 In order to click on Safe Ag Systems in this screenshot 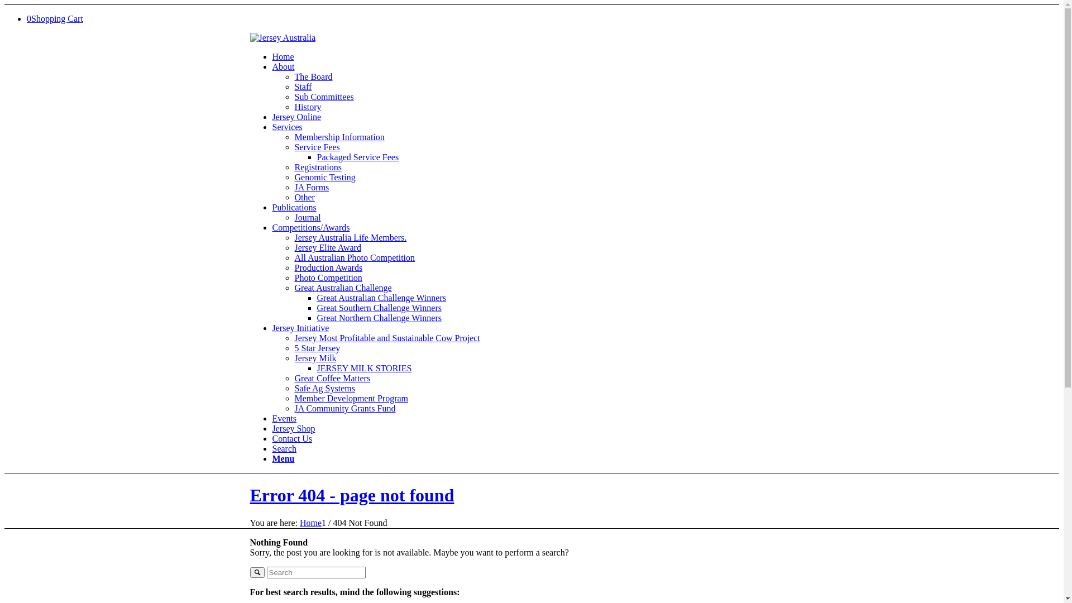, I will do `click(325, 389)`.